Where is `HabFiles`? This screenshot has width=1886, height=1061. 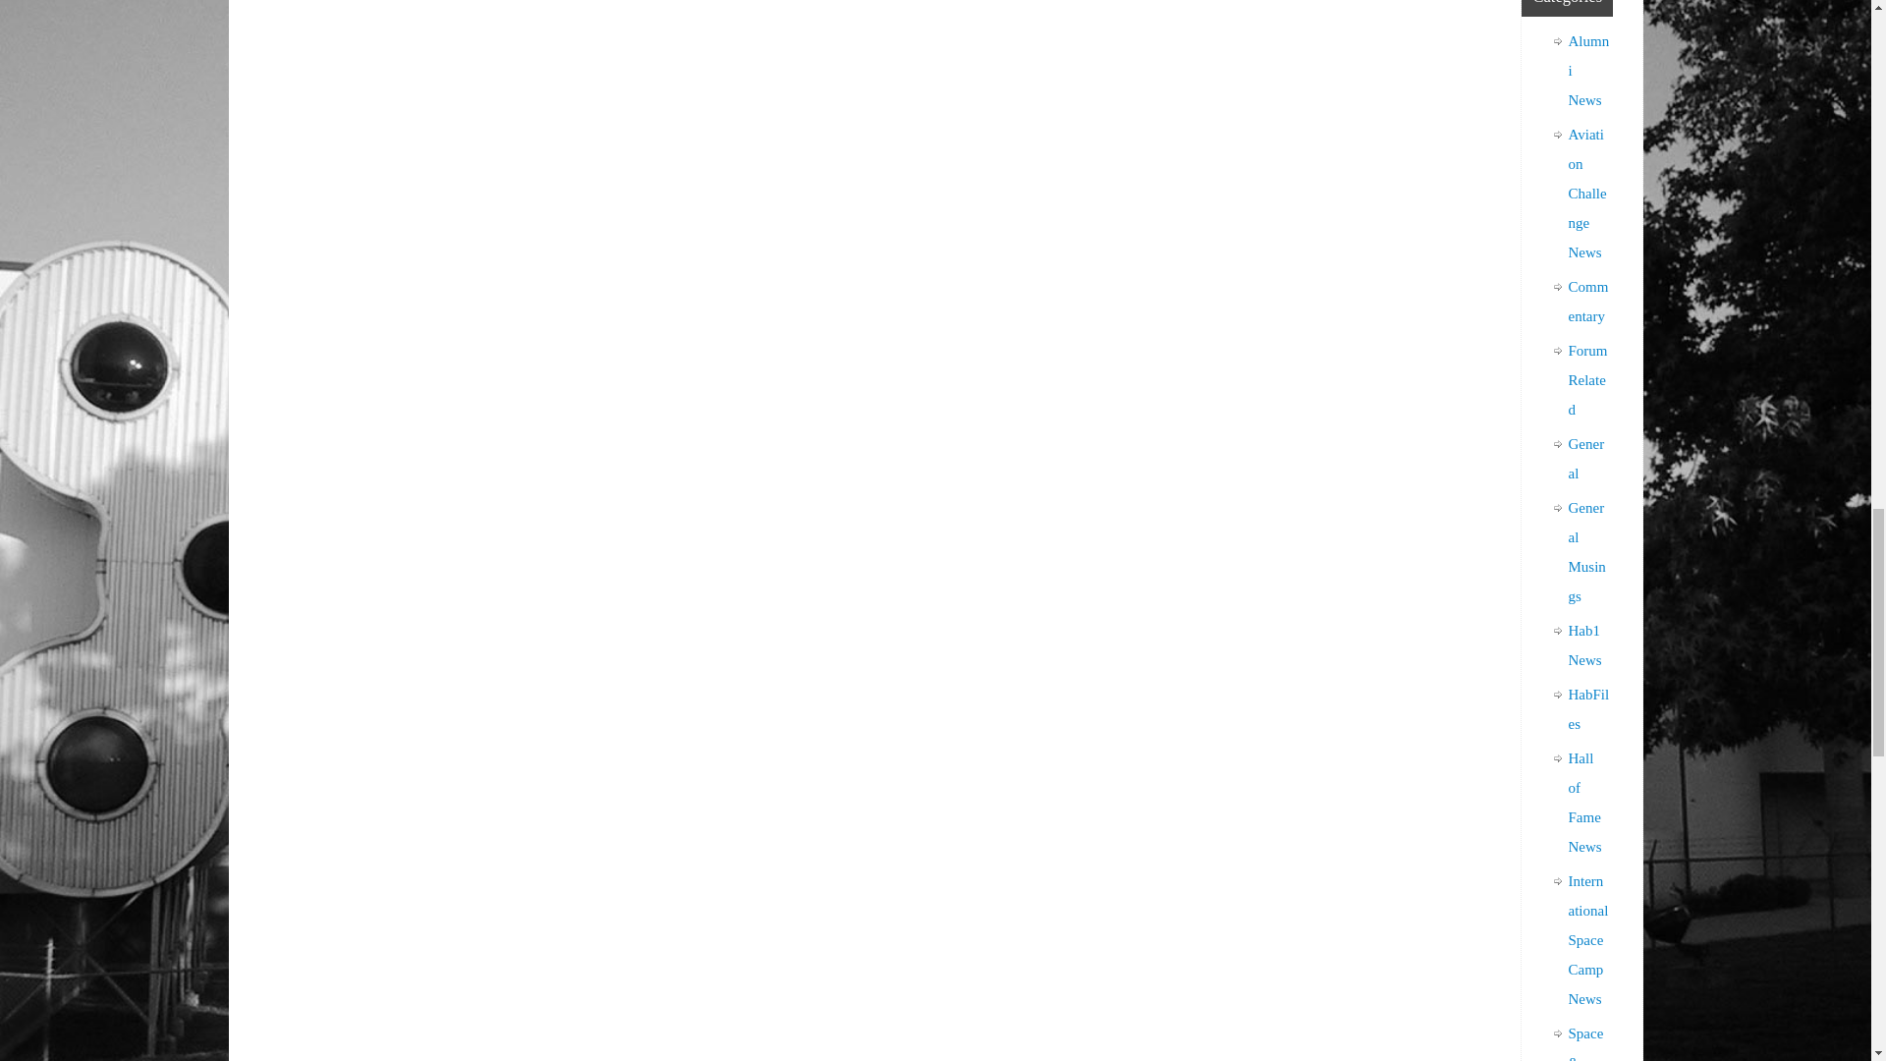
HabFiles is located at coordinates (1587, 709).